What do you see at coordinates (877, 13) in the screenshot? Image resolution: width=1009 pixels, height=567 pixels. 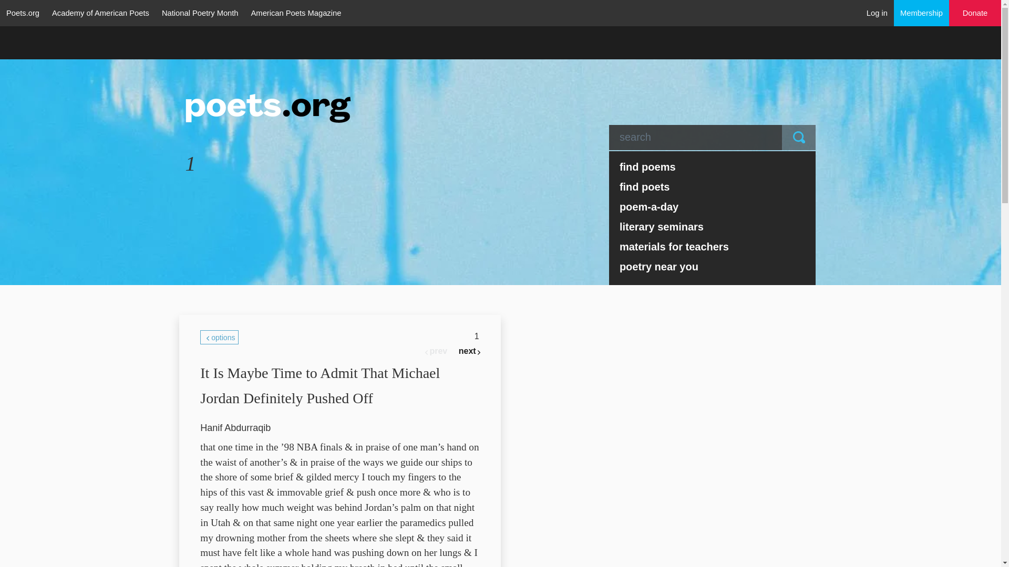 I see `Log in` at bounding box center [877, 13].